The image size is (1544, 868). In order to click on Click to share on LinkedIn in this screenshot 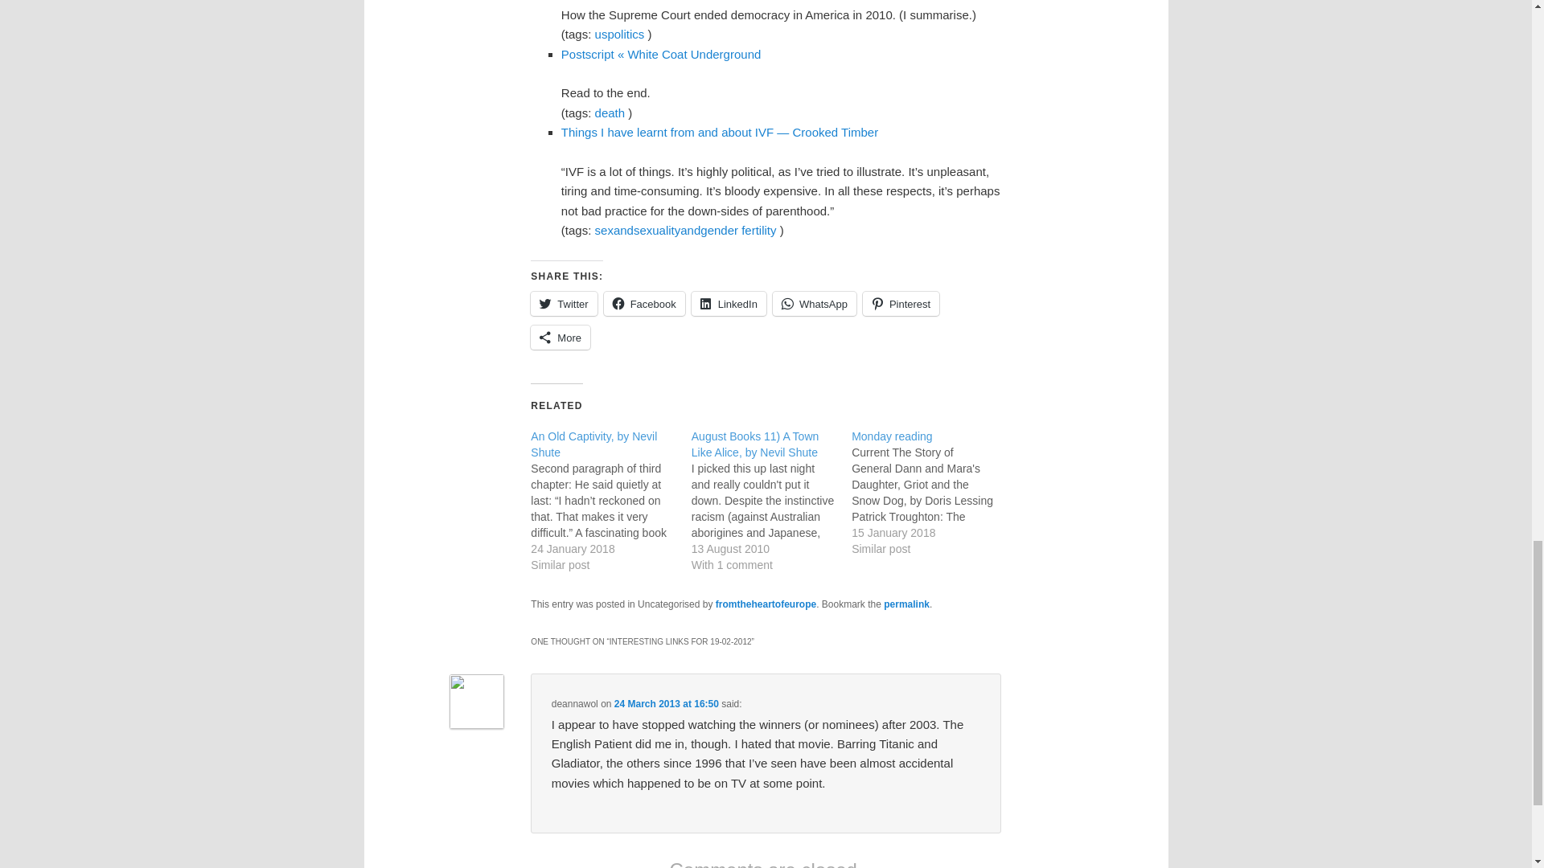, I will do `click(729, 304)`.